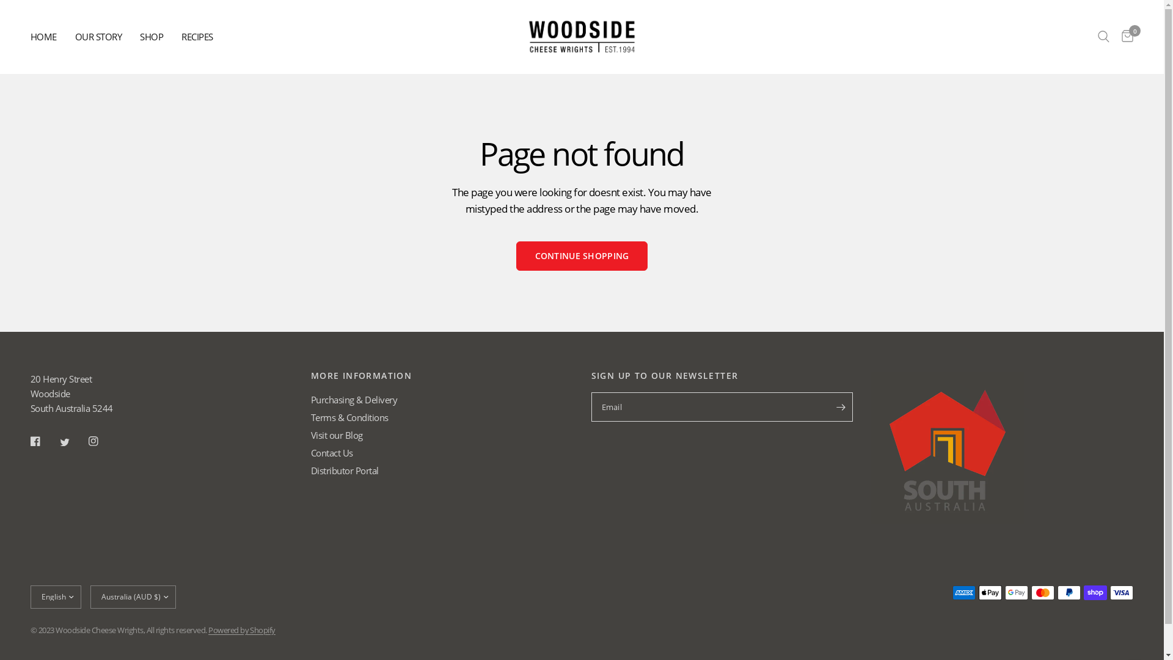 The width and height of the screenshot is (1173, 660). What do you see at coordinates (44, 37) in the screenshot?
I see `HOME` at bounding box center [44, 37].